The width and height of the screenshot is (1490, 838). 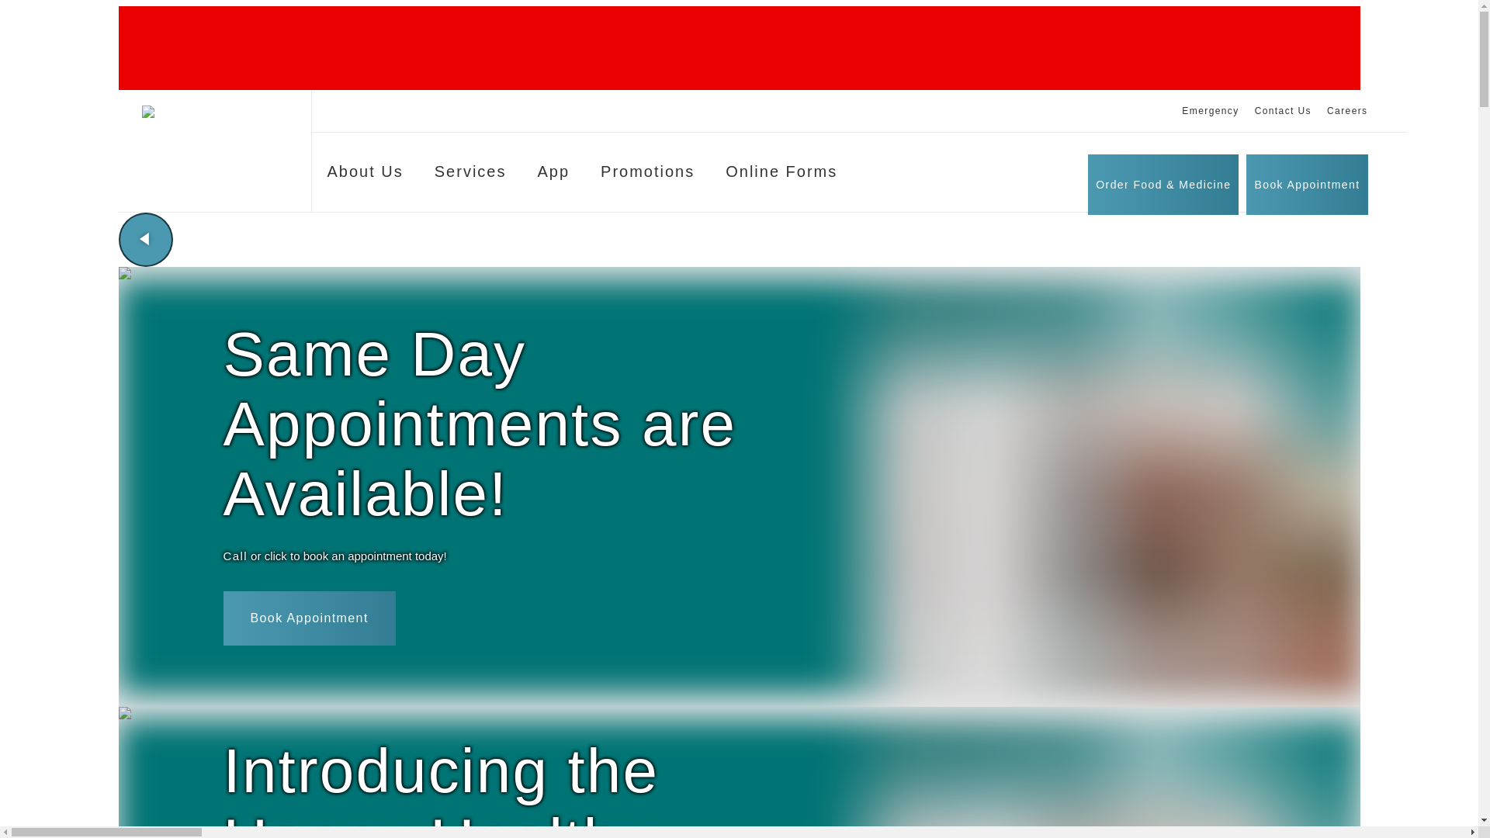 What do you see at coordinates (647, 175) in the screenshot?
I see `Promotions` at bounding box center [647, 175].